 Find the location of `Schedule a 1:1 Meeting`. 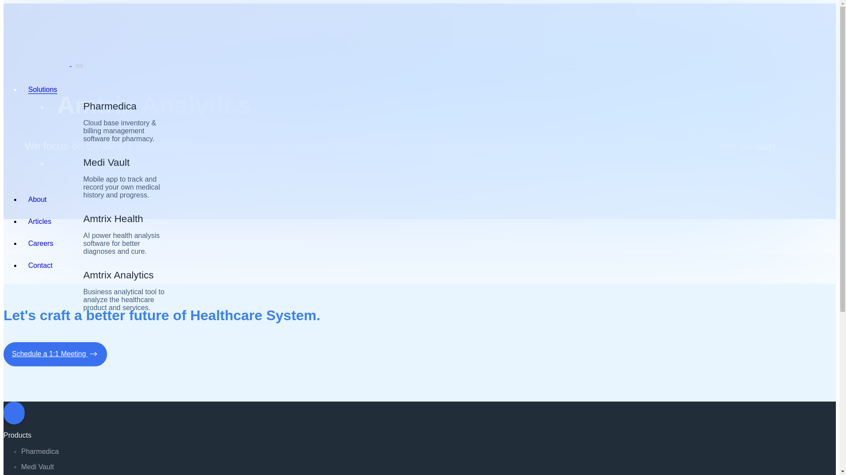

Schedule a 1:1 Meeting is located at coordinates (55, 354).